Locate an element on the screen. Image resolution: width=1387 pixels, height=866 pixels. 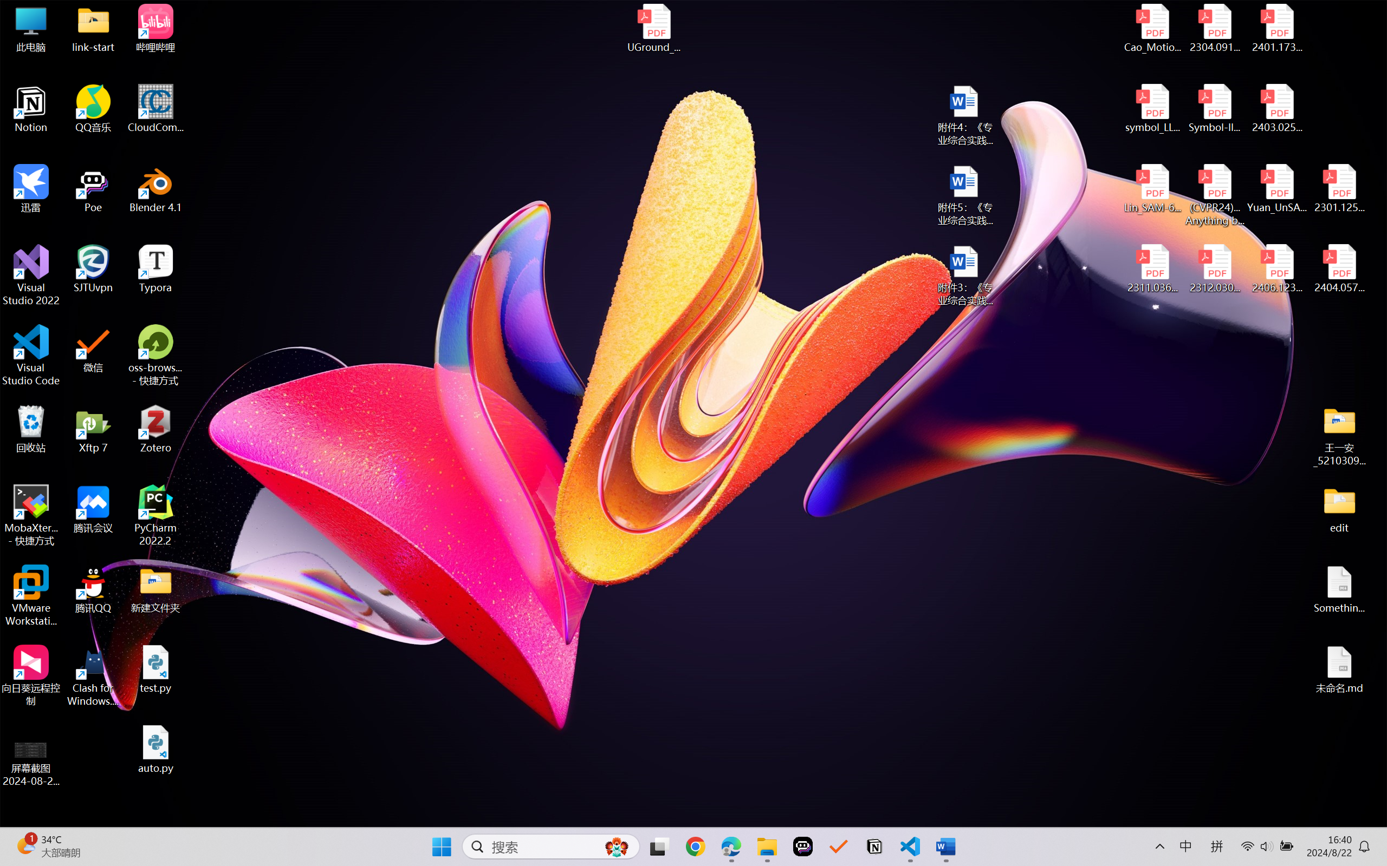
Poe is located at coordinates (803, 847).